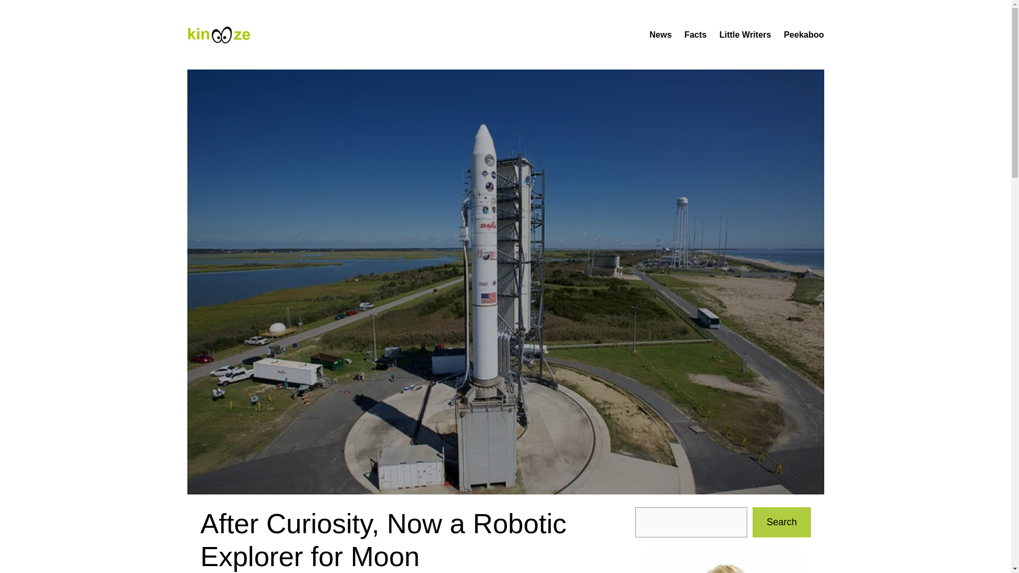 This screenshot has width=1019, height=573. What do you see at coordinates (804, 34) in the screenshot?
I see `Peekaboo` at bounding box center [804, 34].